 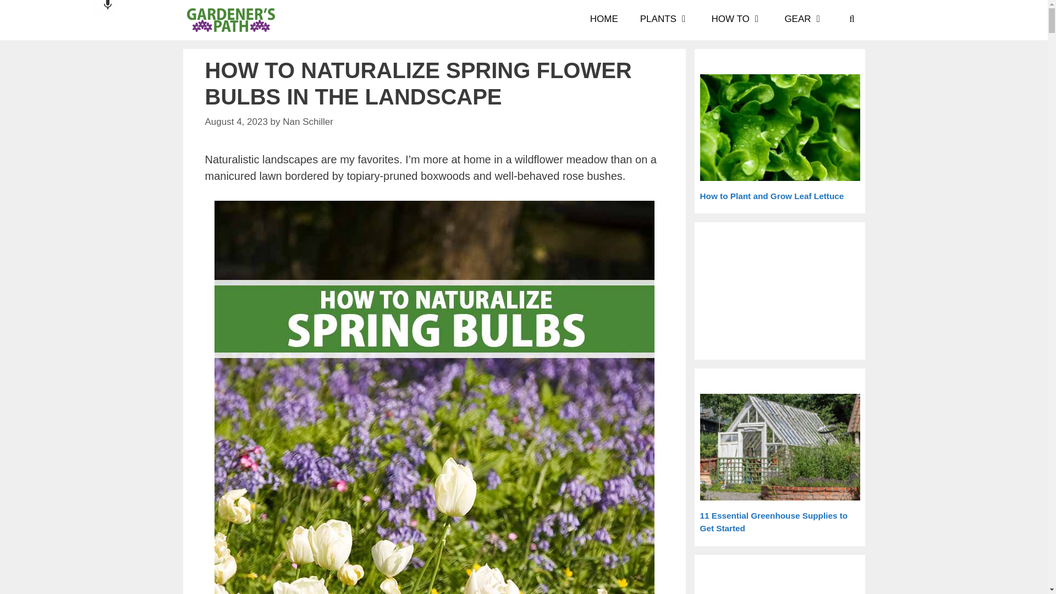 I want to click on PLANTS, so click(x=665, y=19).